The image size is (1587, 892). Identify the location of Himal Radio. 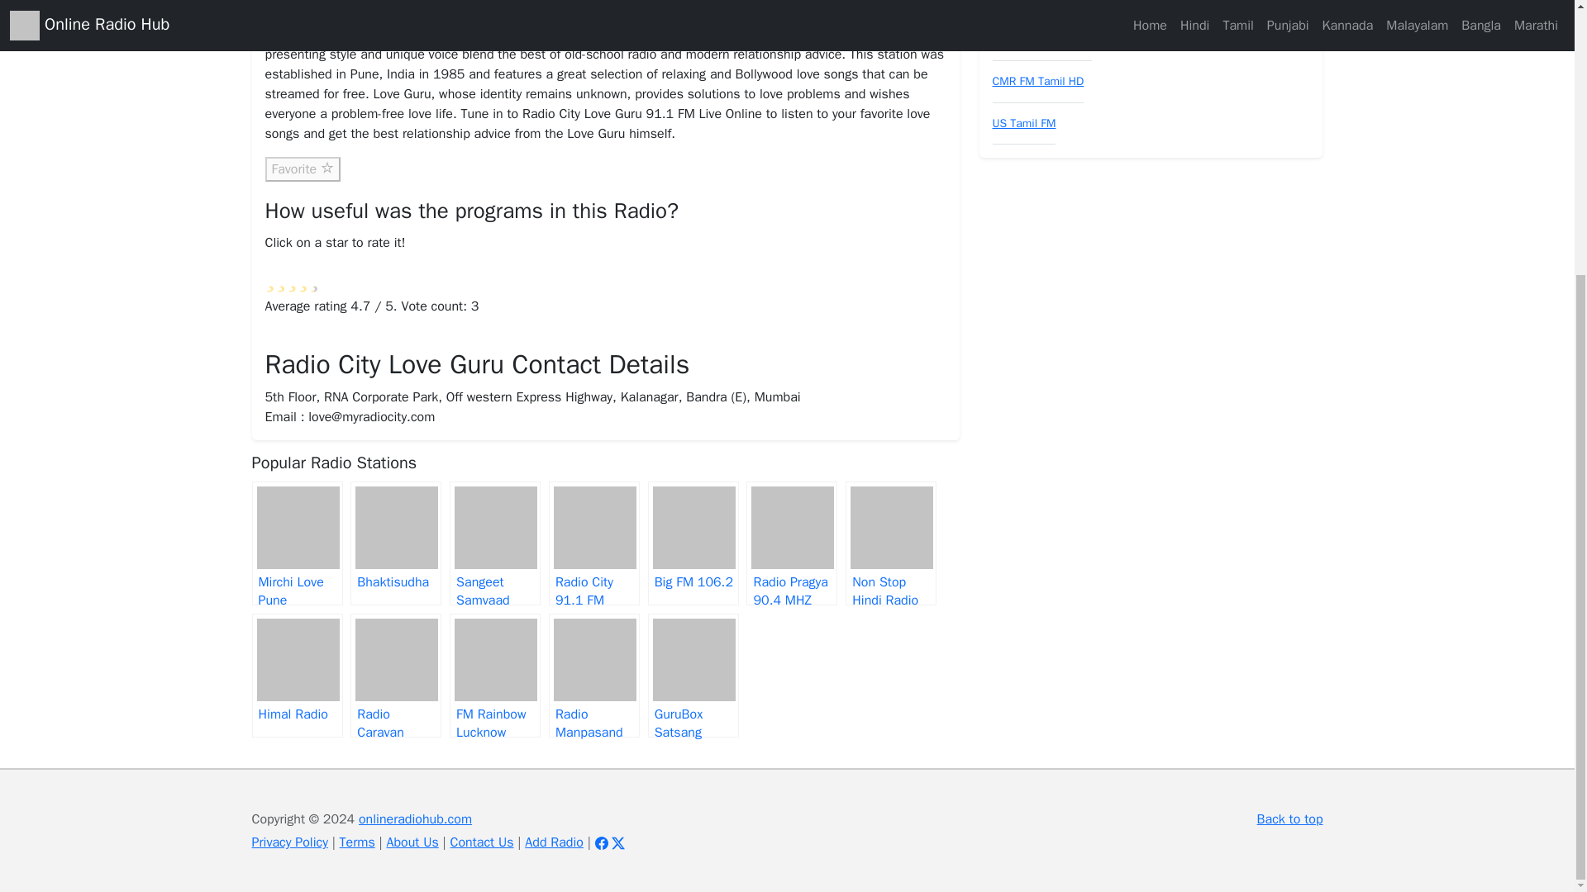
(296, 676).